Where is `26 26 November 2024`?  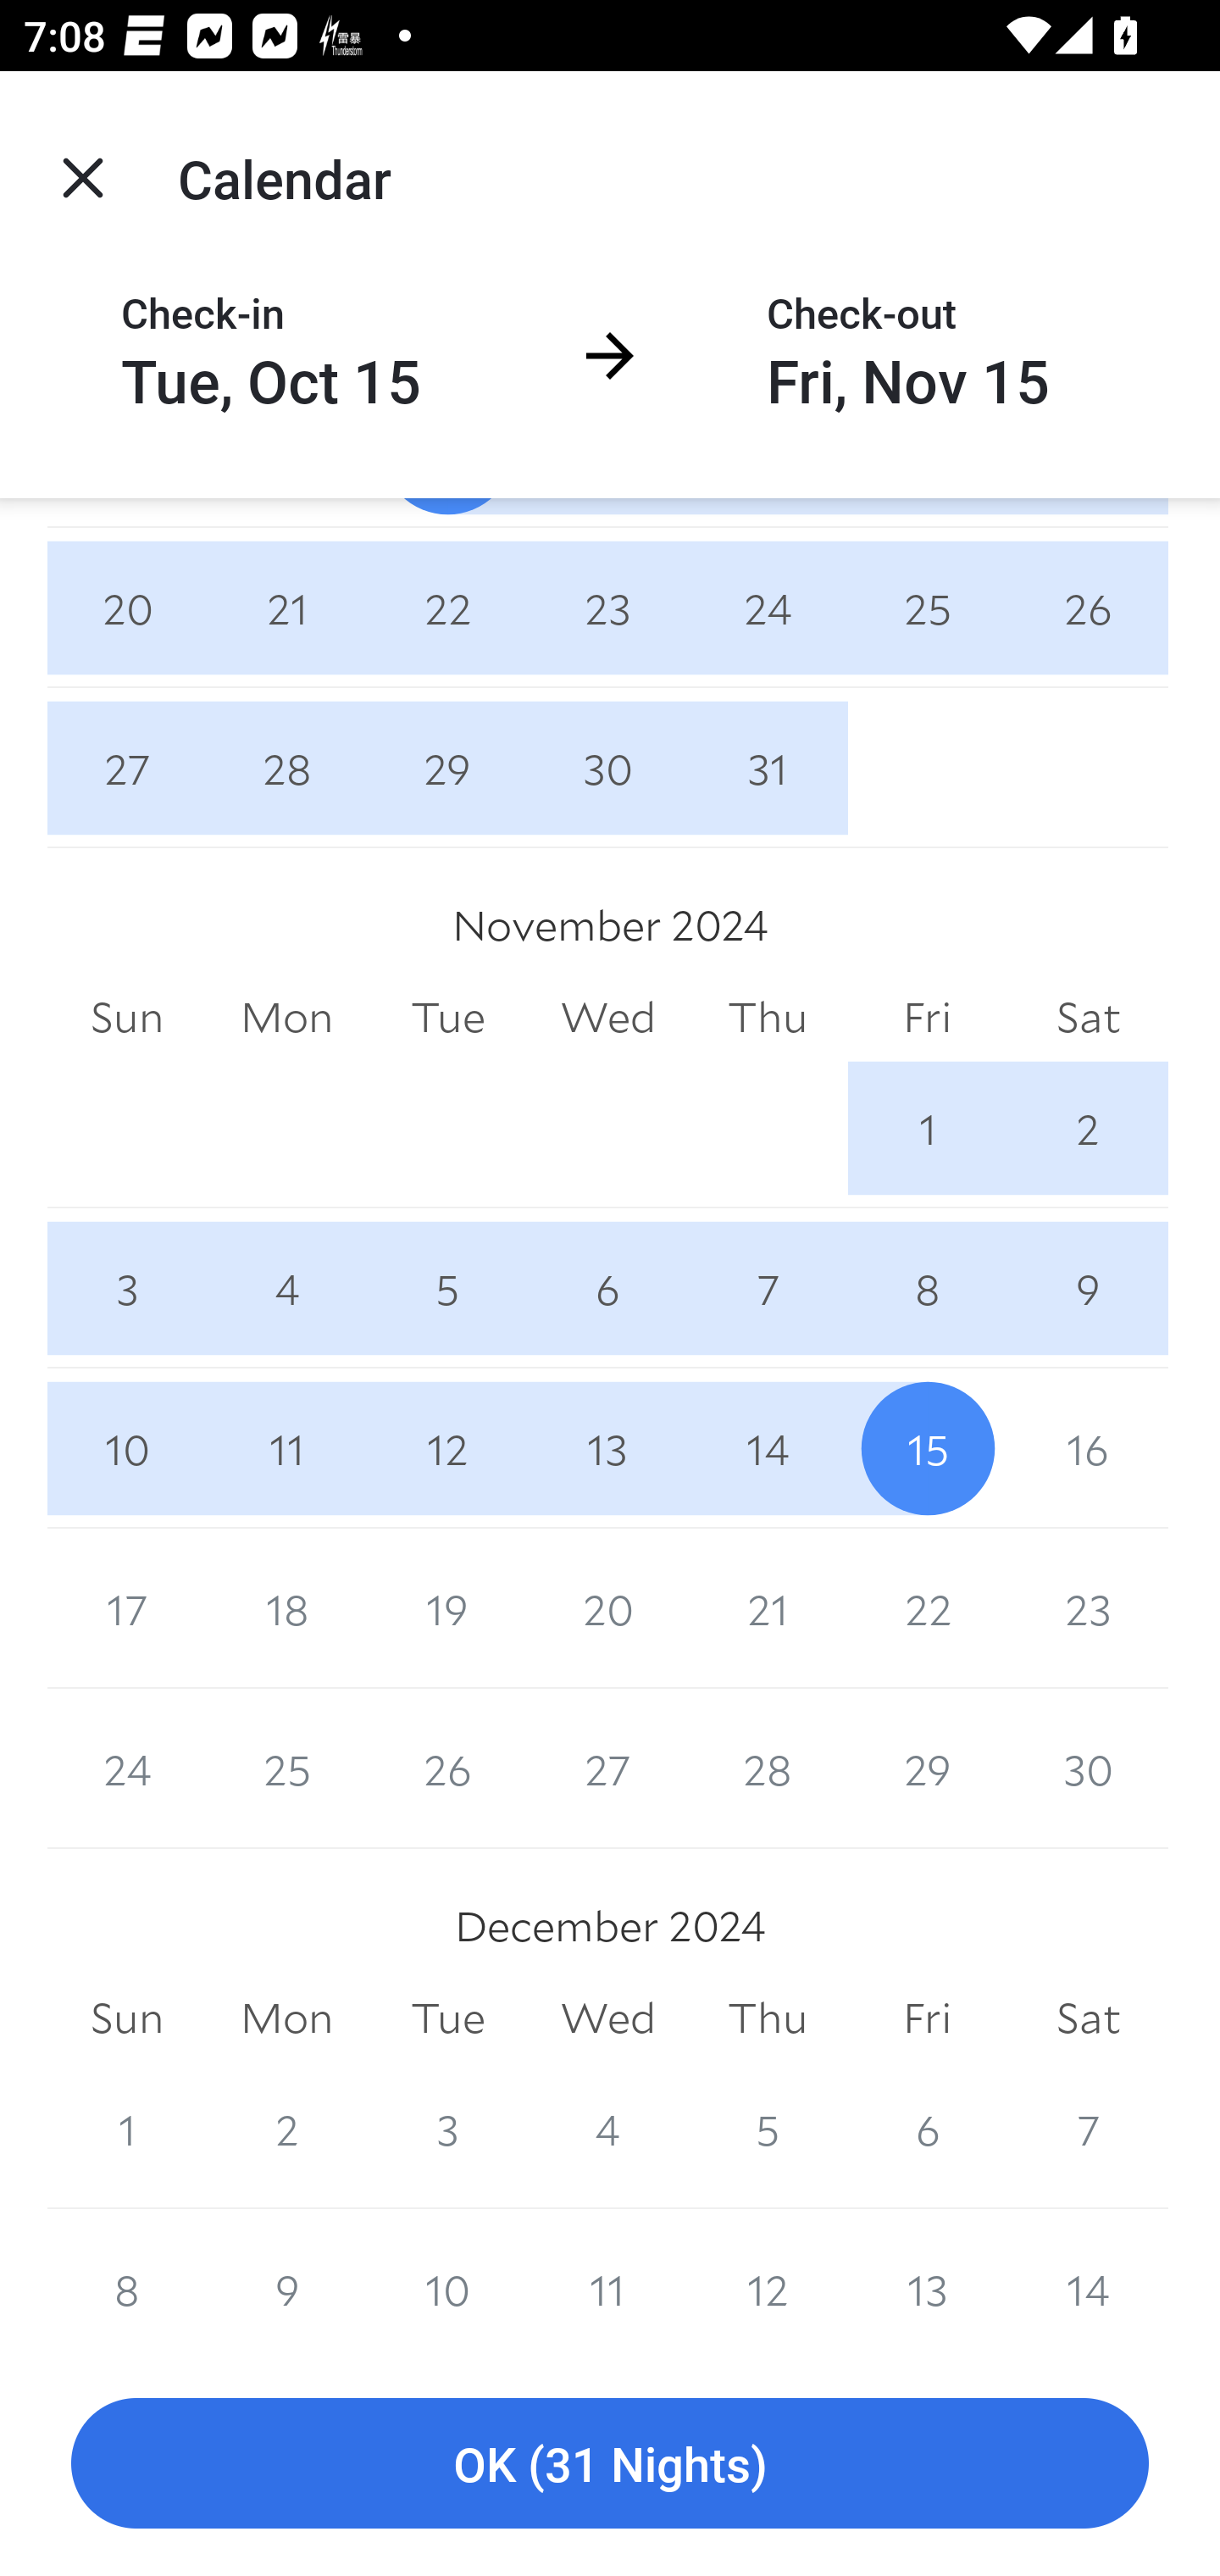
26 26 November 2024 is located at coordinates (447, 1769).